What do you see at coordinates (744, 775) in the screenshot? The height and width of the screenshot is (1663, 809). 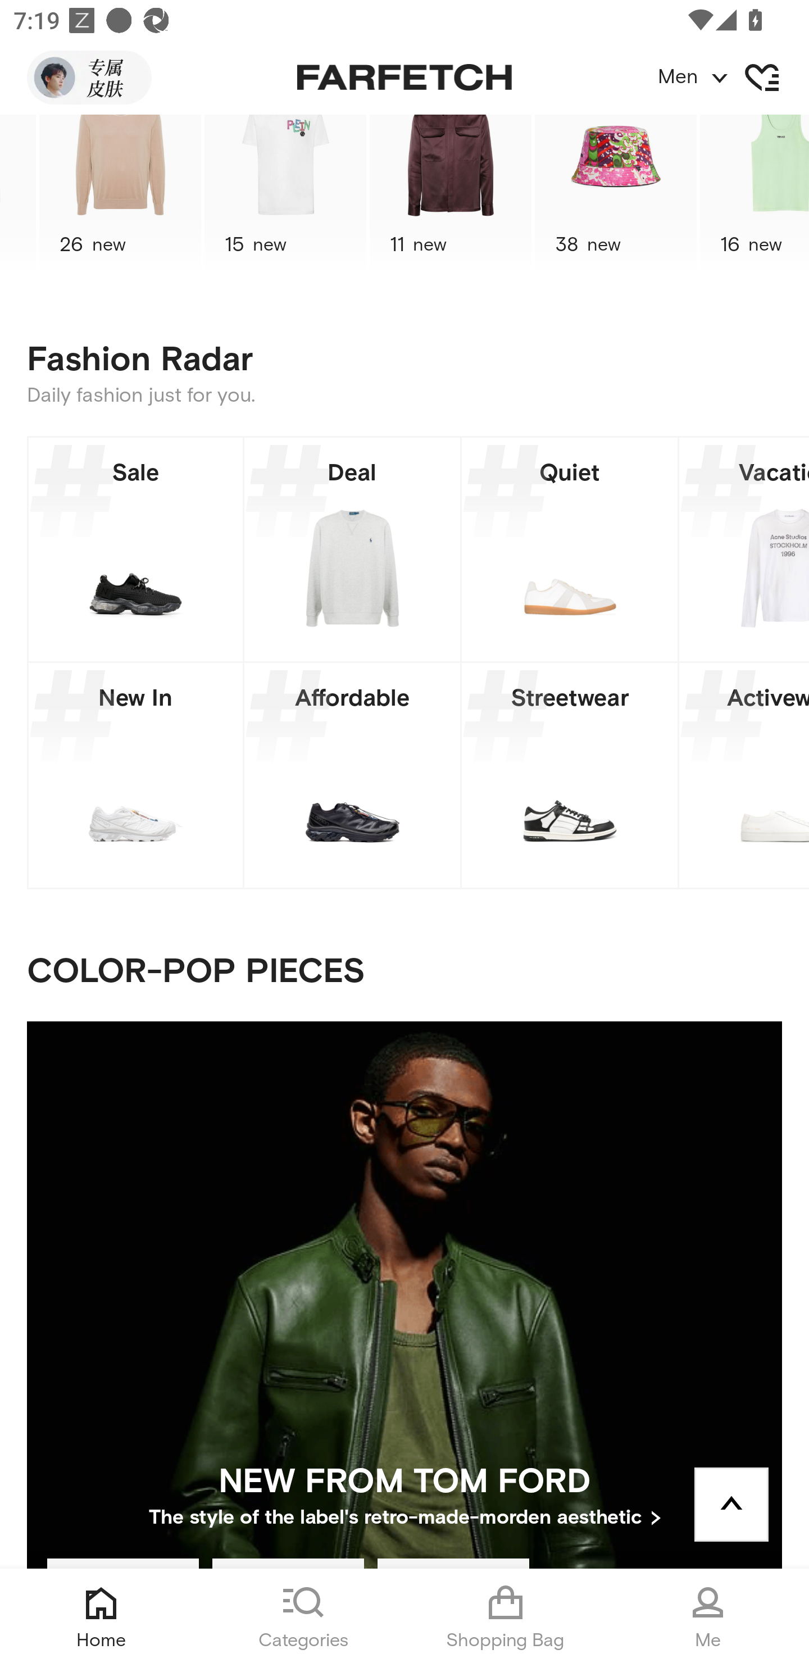 I see `Activewear` at bounding box center [744, 775].